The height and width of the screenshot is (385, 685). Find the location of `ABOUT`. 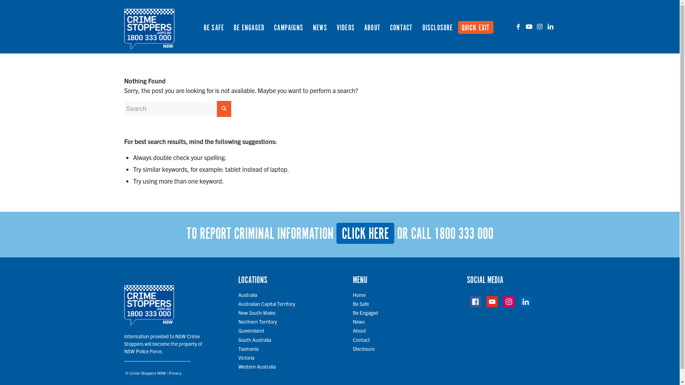

ABOUT is located at coordinates (372, 27).